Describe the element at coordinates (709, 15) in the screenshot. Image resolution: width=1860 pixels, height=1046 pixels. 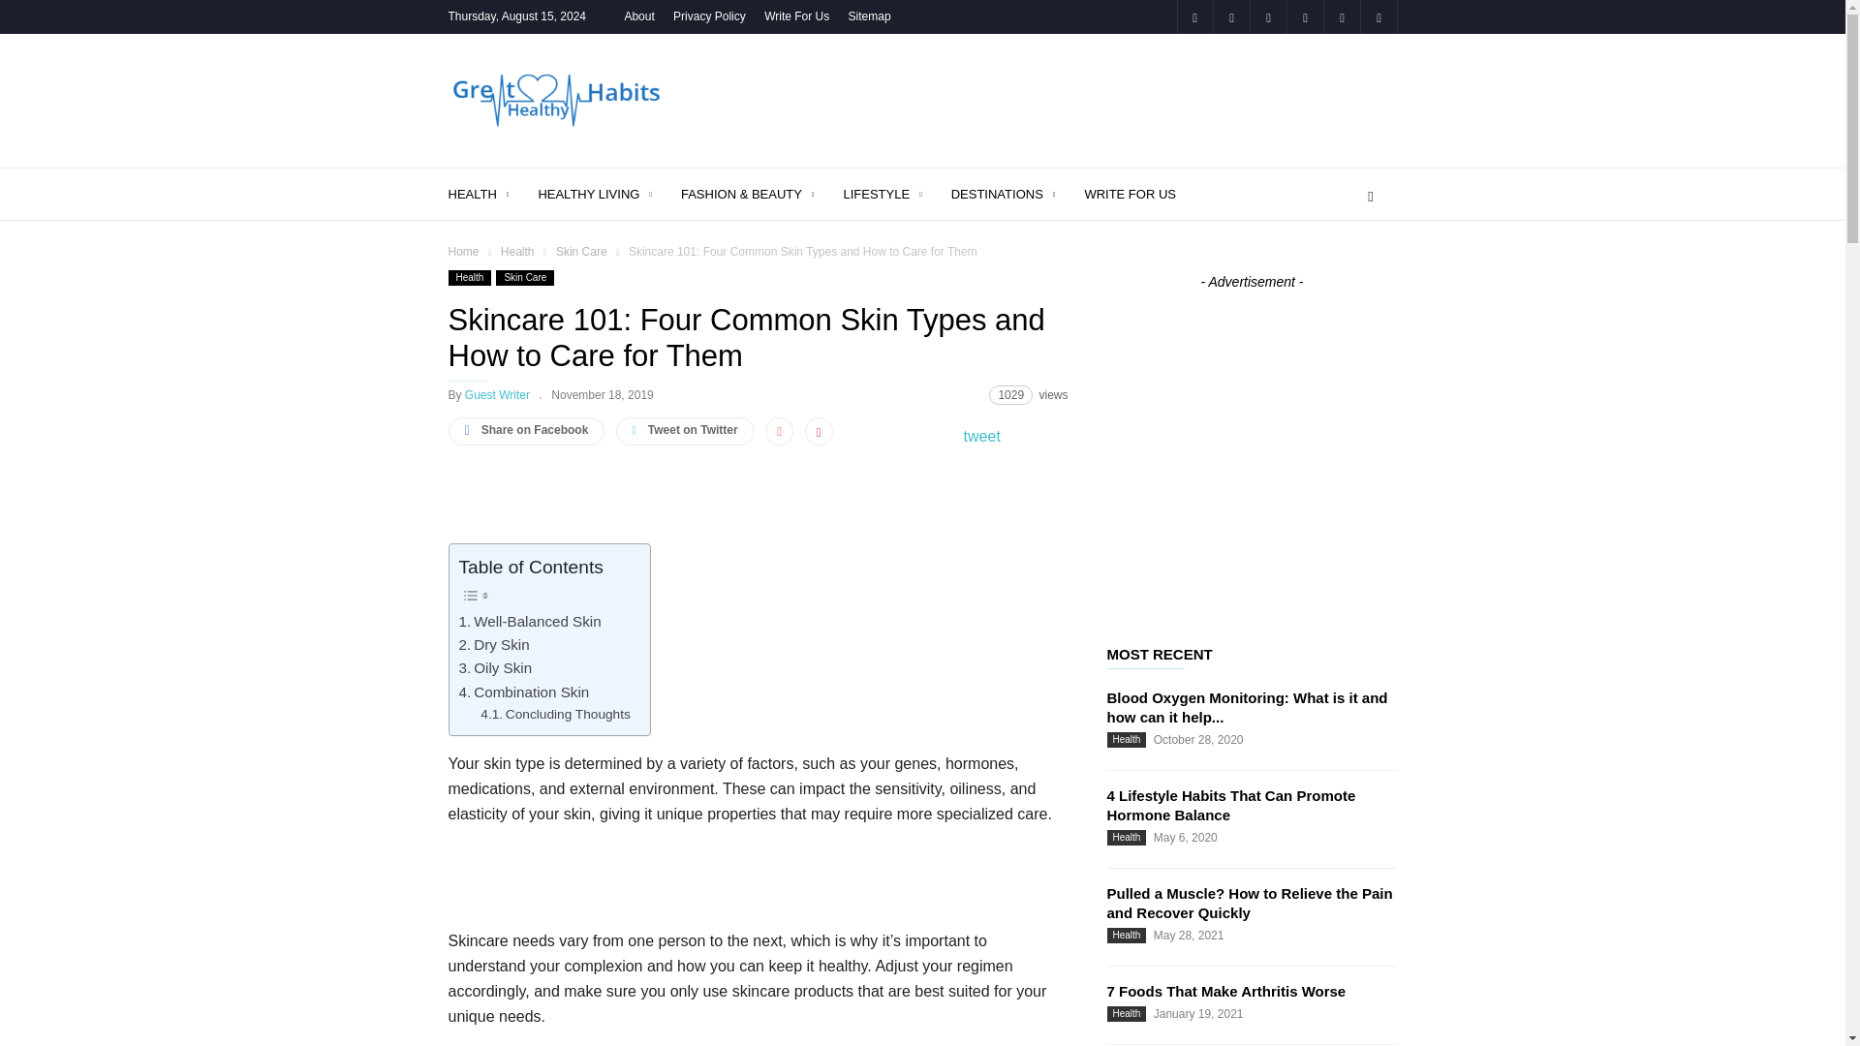
I see `Privacy Policy` at that location.